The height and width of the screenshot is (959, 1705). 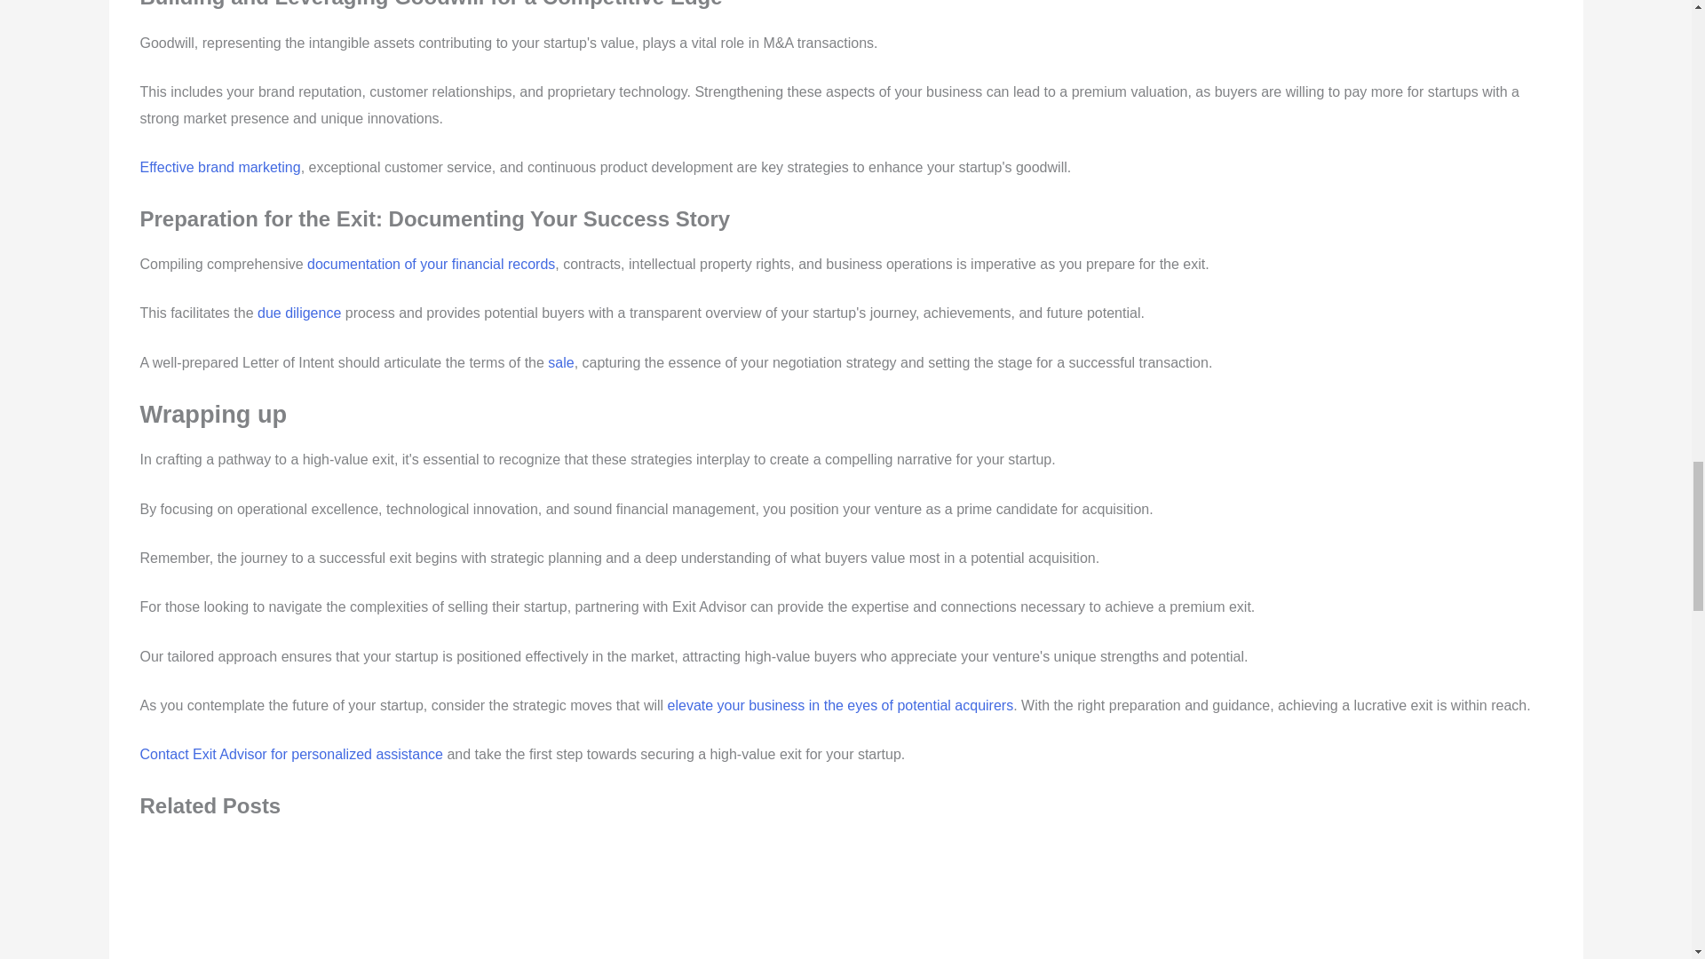 What do you see at coordinates (298, 313) in the screenshot?
I see `due diligence` at bounding box center [298, 313].